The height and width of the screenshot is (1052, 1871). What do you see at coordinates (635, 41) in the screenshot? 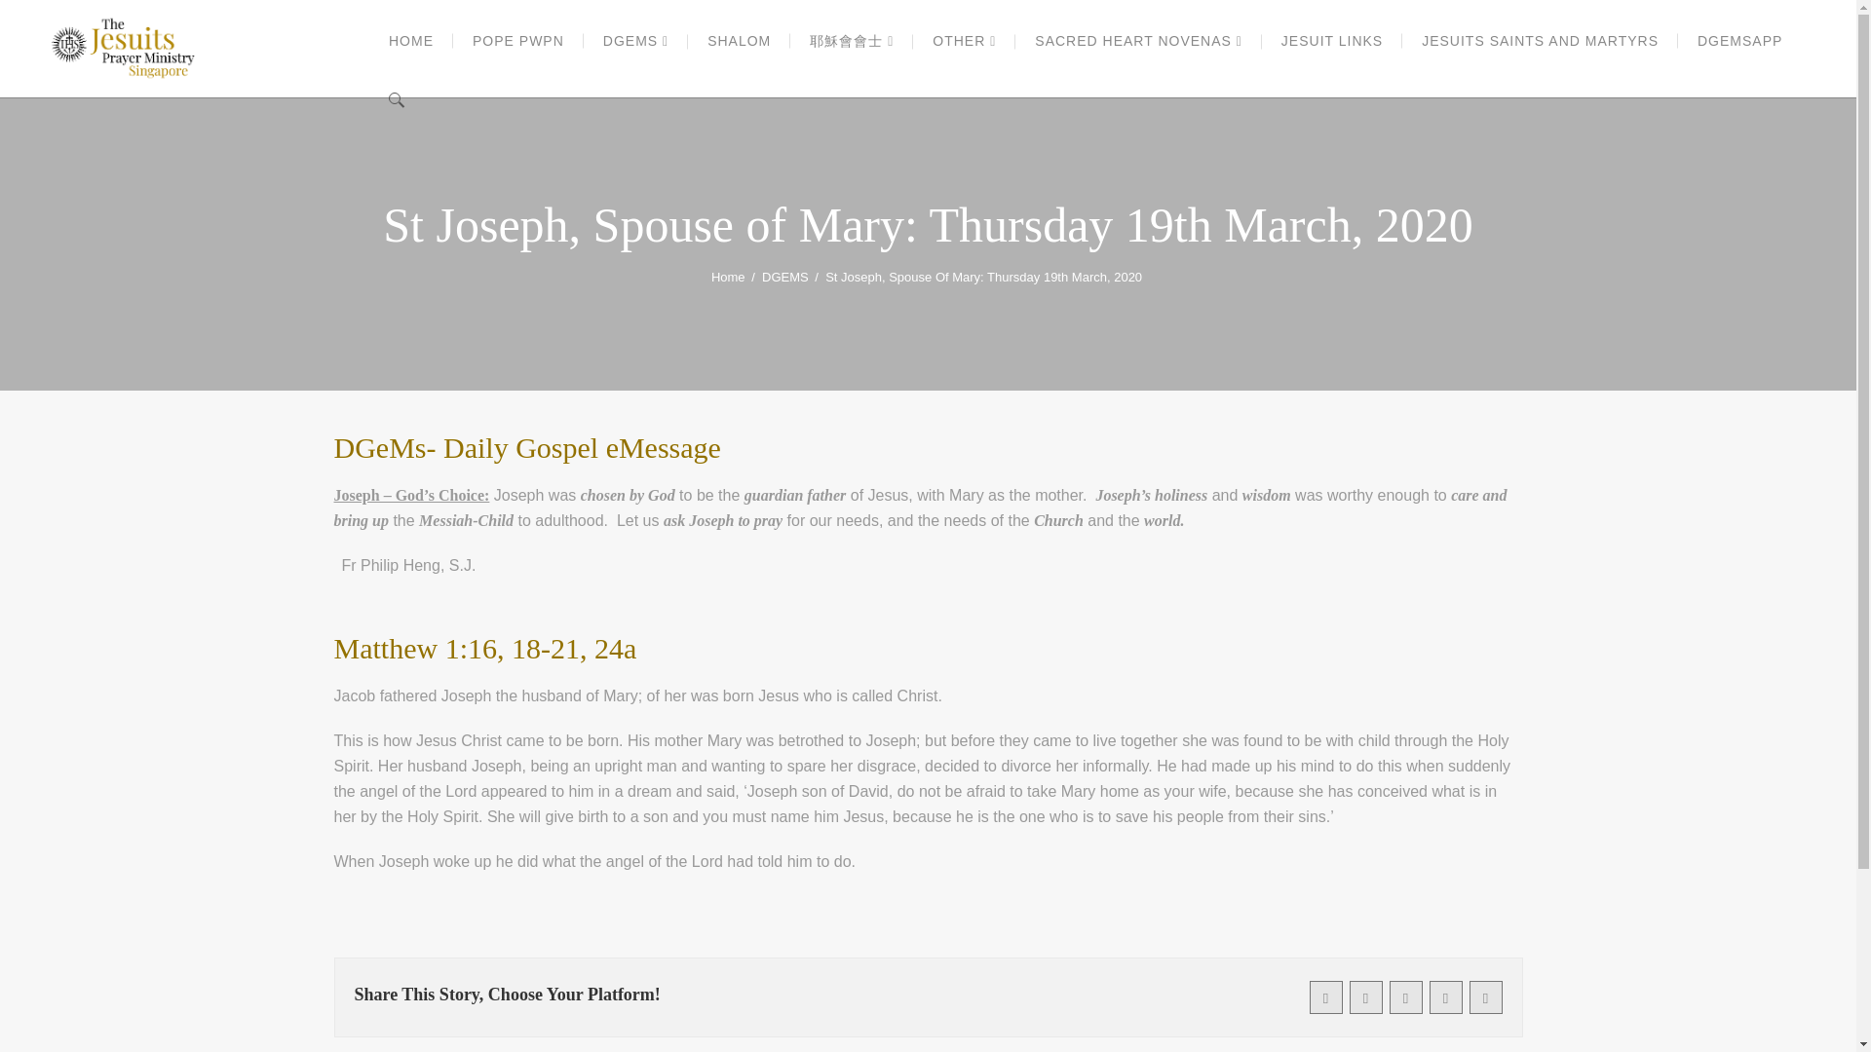
I see `DGEMS` at bounding box center [635, 41].